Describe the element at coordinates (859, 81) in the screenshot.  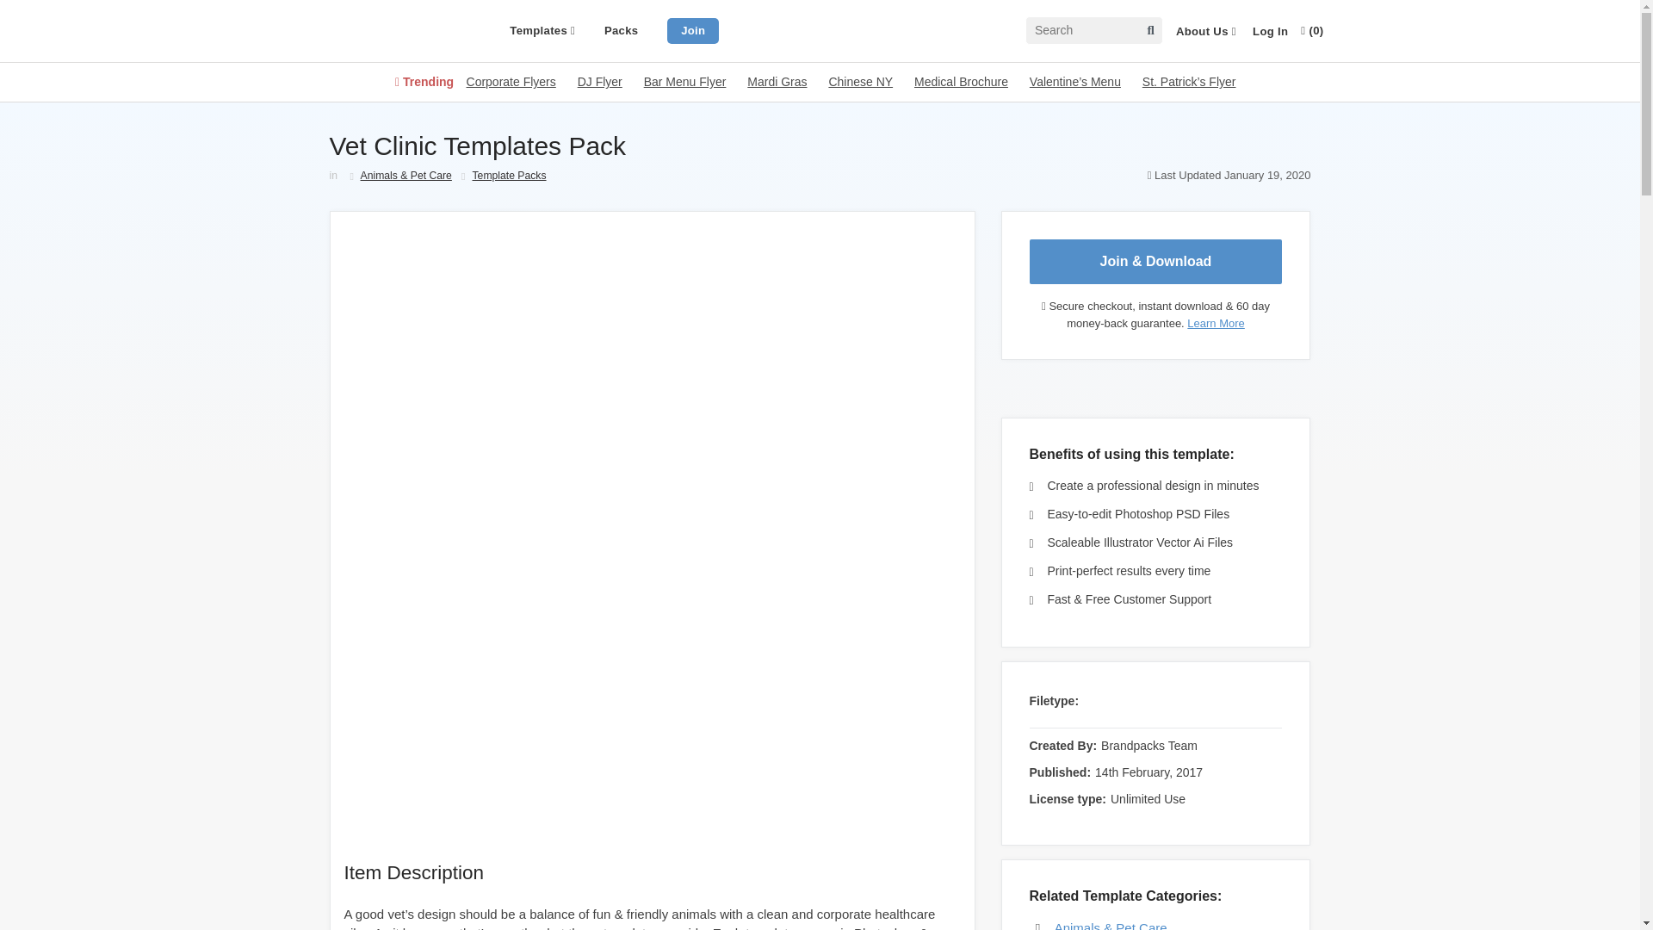
I see `Cocktail Menu Template` at that location.